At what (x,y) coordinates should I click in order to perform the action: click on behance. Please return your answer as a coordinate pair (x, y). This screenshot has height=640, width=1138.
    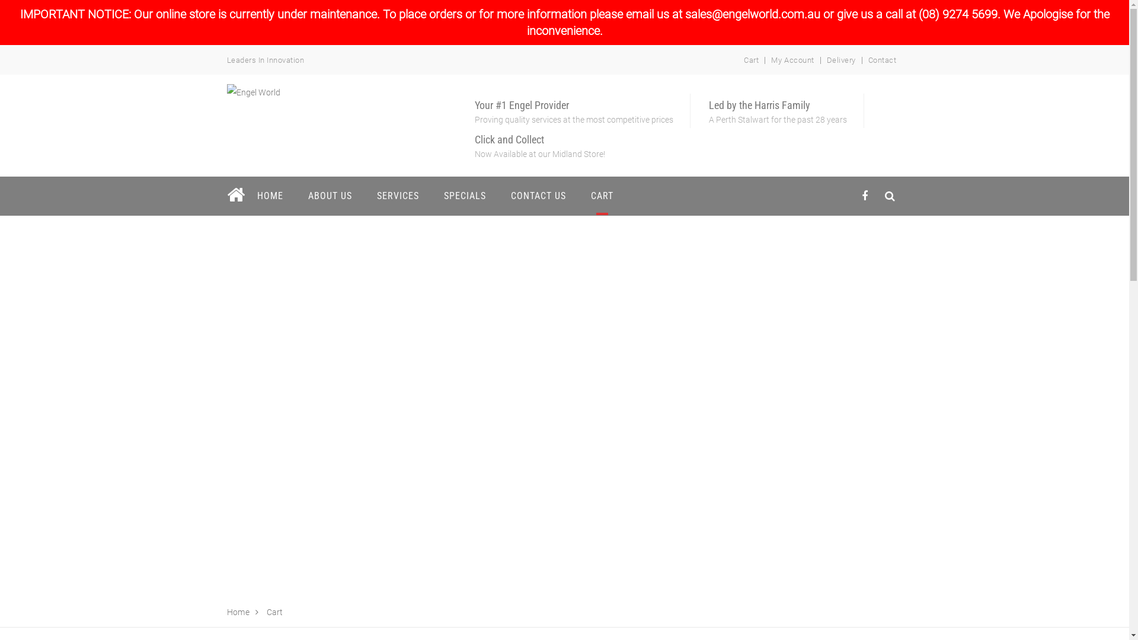
    Looking at the image, I should click on (890, 196).